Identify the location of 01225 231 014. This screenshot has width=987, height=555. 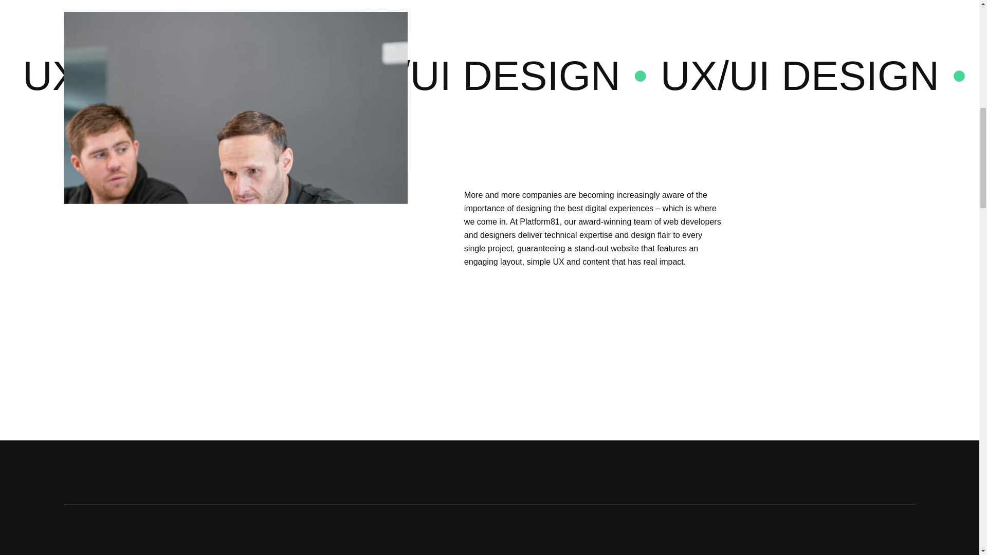
(467, 29).